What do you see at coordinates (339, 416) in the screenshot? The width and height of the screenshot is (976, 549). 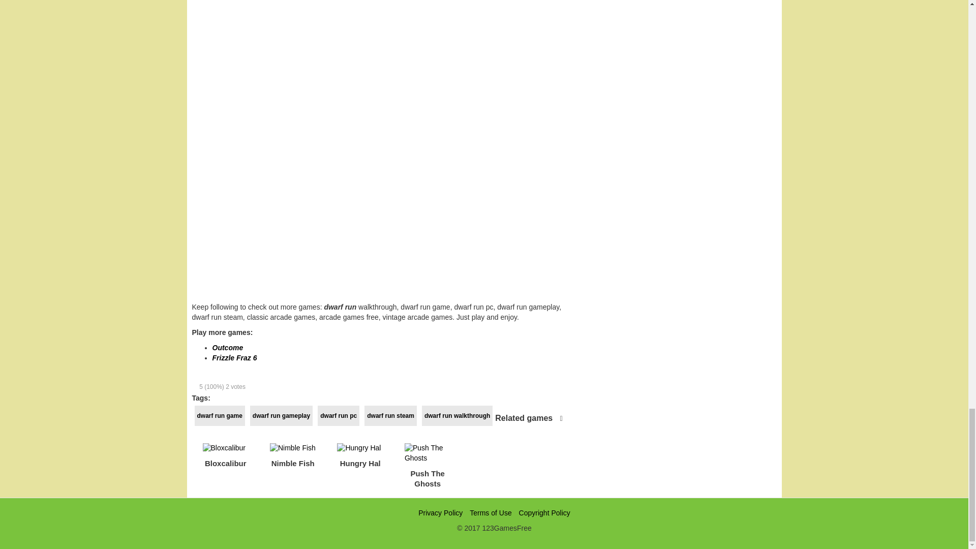 I see `dwarf run pc` at bounding box center [339, 416].